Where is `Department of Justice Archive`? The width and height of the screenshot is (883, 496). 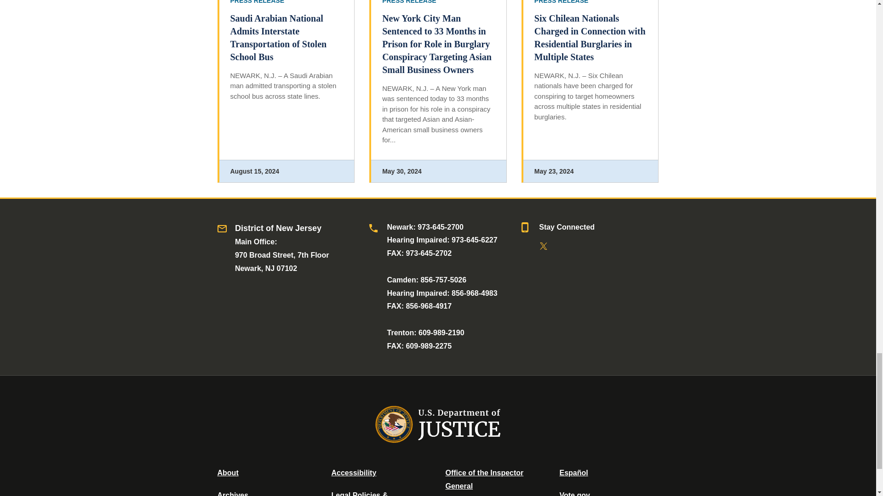 Department of Justice Archive is located at coordinates (233, 494).